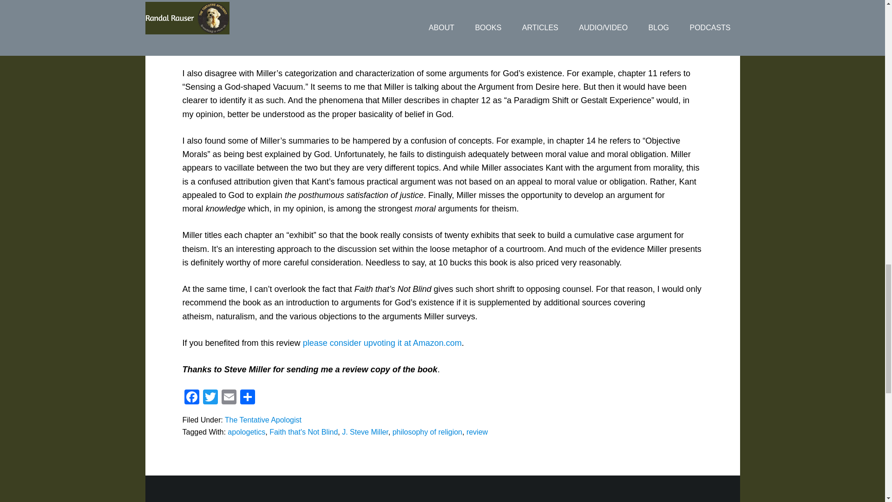 The height and width of the screenshot is (502, 892). I want to click on The Tentative Apologist, so click(263, 420).